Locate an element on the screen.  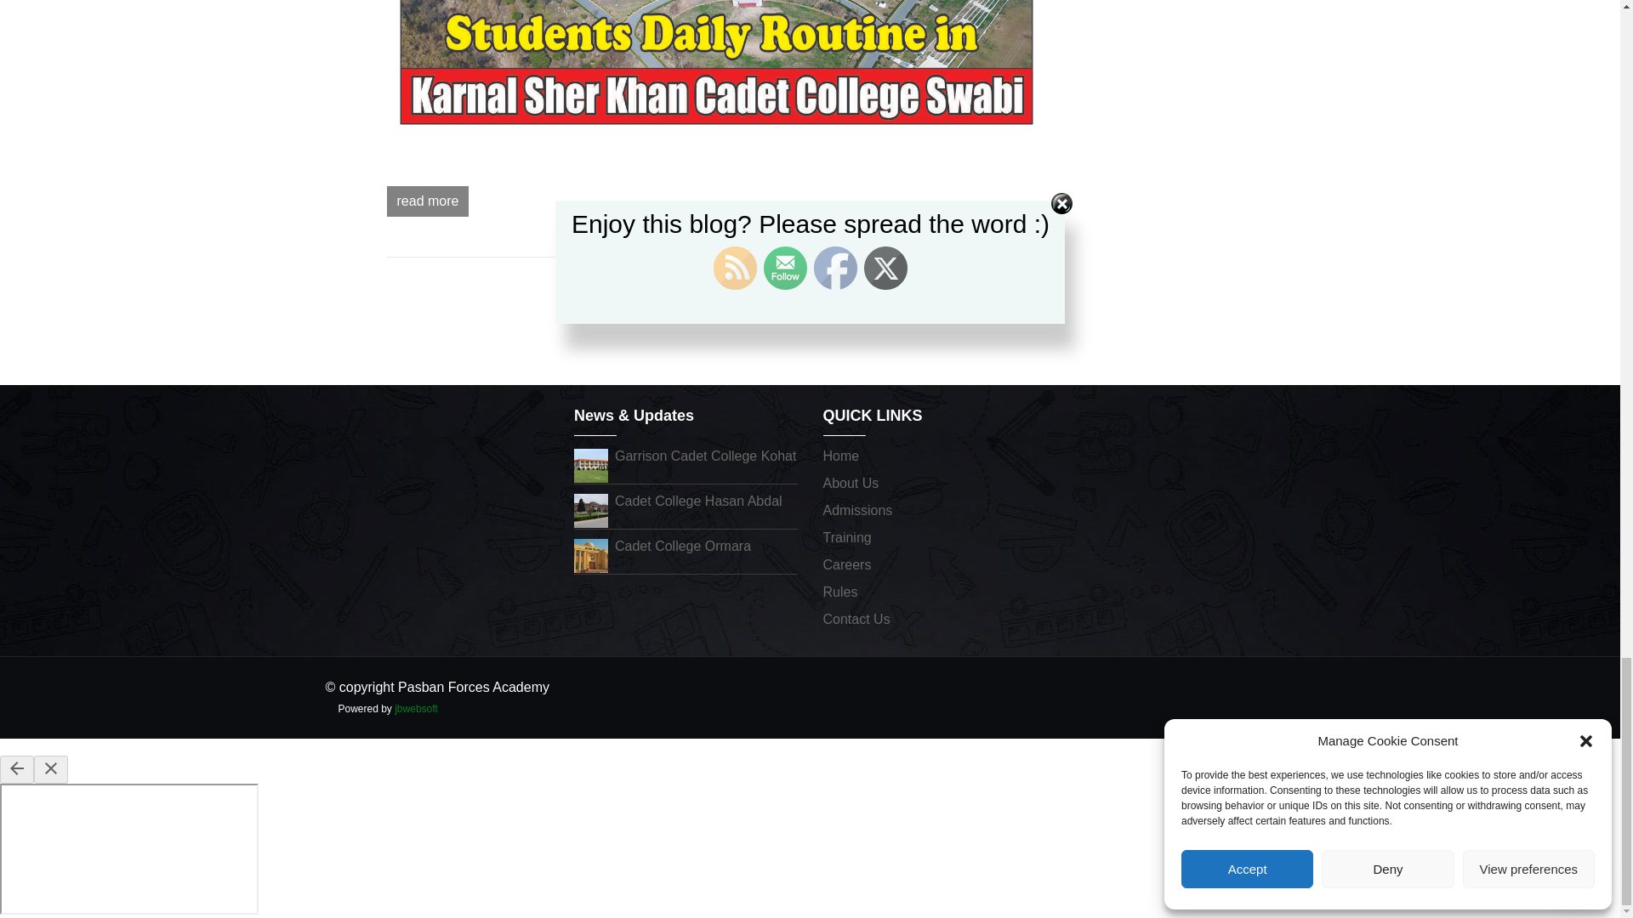
Cadet College Ormara is located at coordinates (590, 554).